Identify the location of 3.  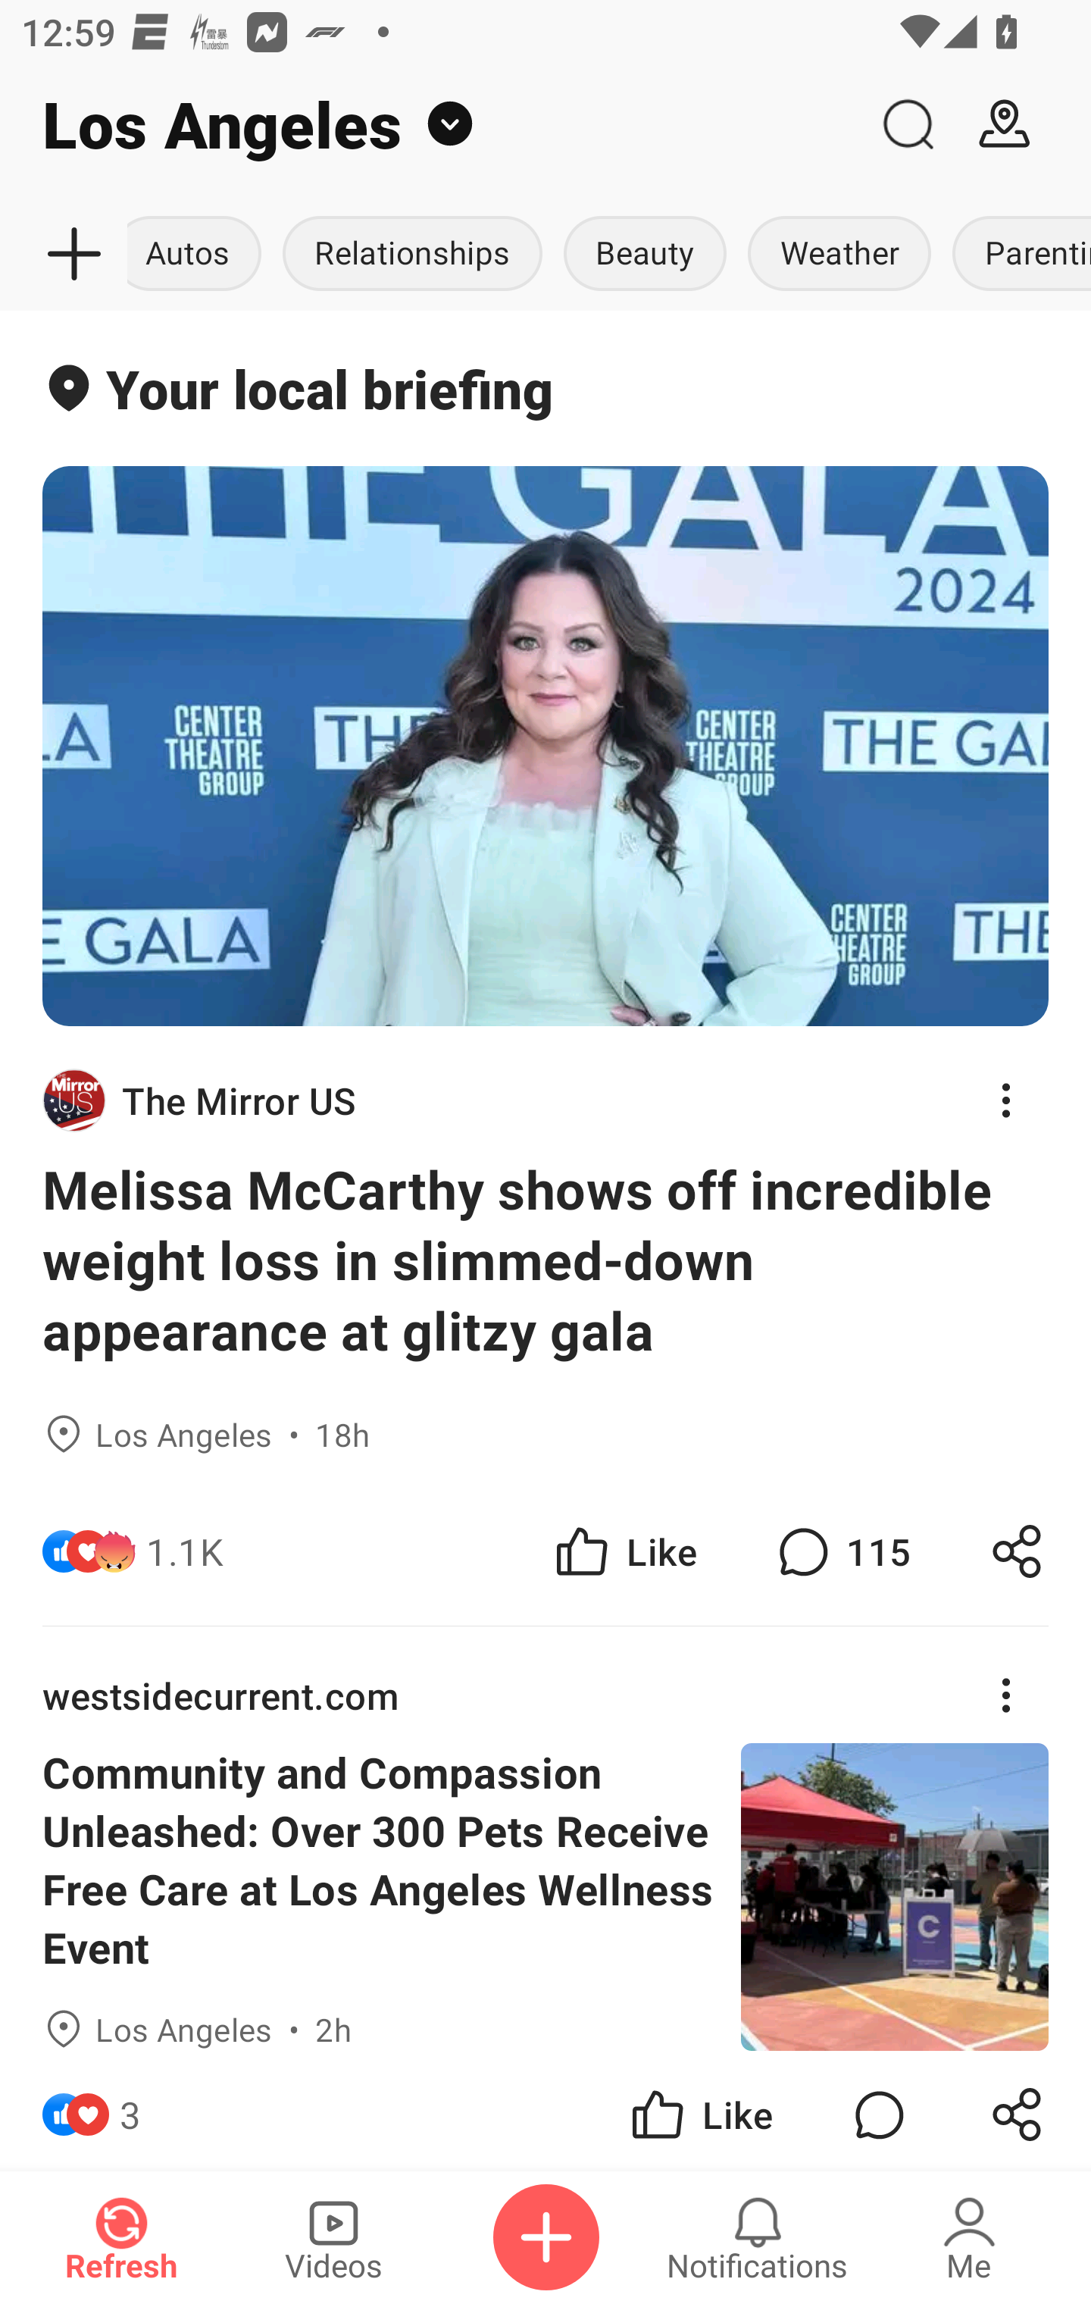
(130, 2110).